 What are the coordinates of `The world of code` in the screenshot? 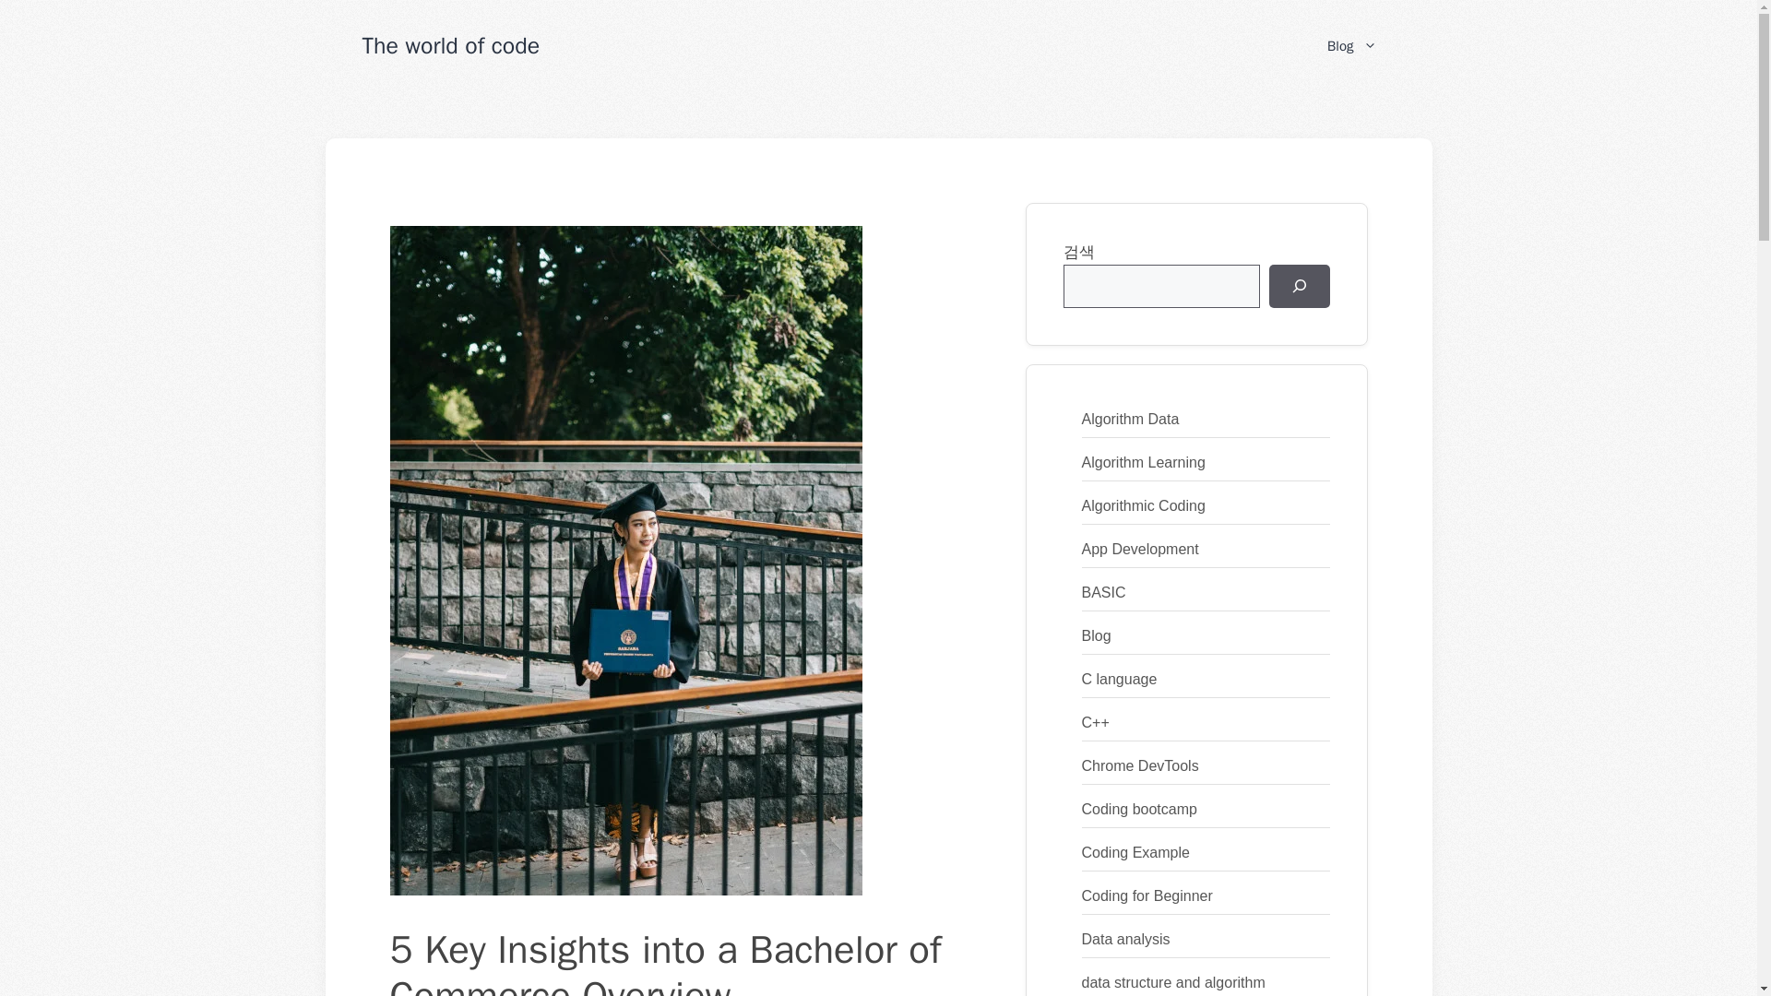 It's located at (450, 44).